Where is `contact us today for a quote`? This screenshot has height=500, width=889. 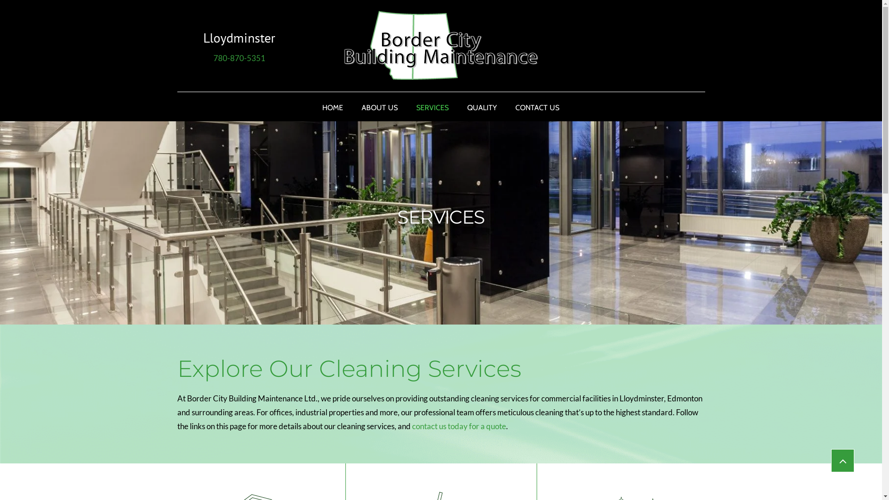 contact us today for a quote is located at coordinates (459, 428).